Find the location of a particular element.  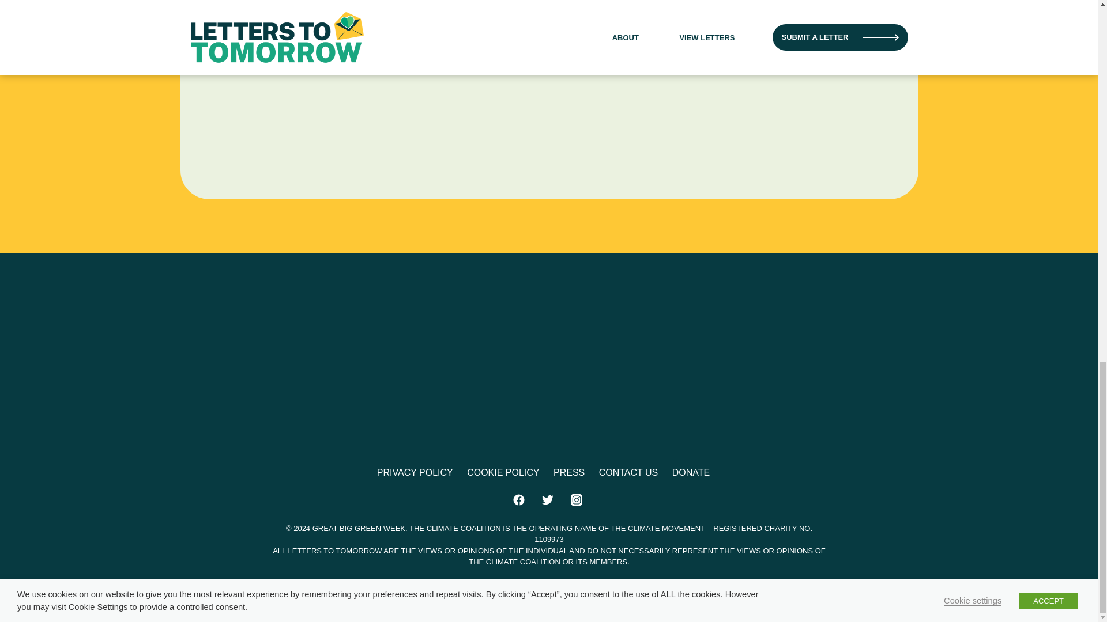

PRIVACY POLICY is located at coordinates (415, 472).